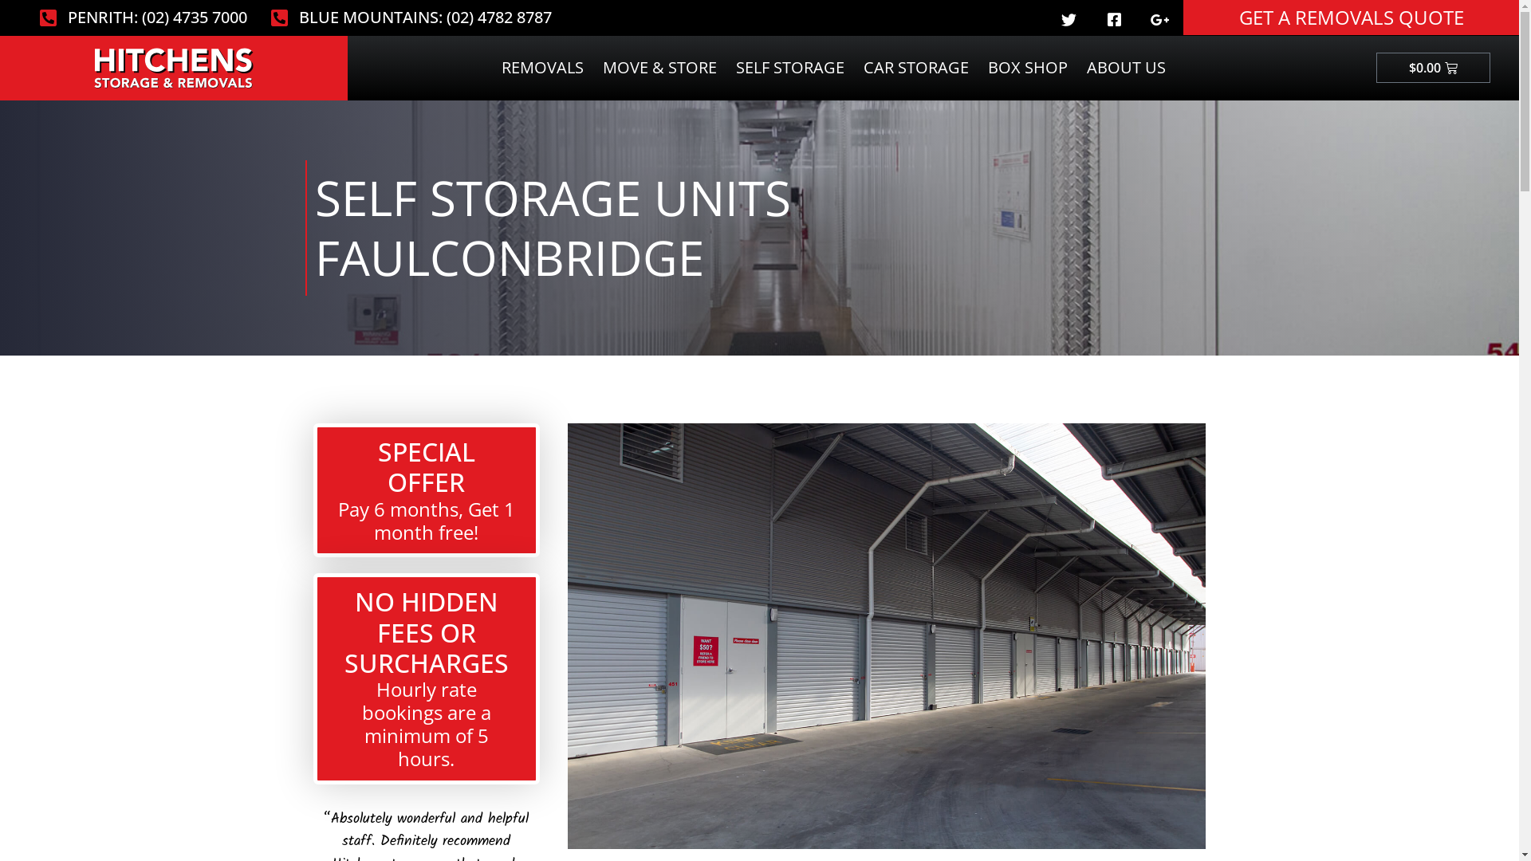  What do you see at coordinates (790, 68) in the screenshot?
I see `SELF STORAGE` at bounding box center [790, 68].